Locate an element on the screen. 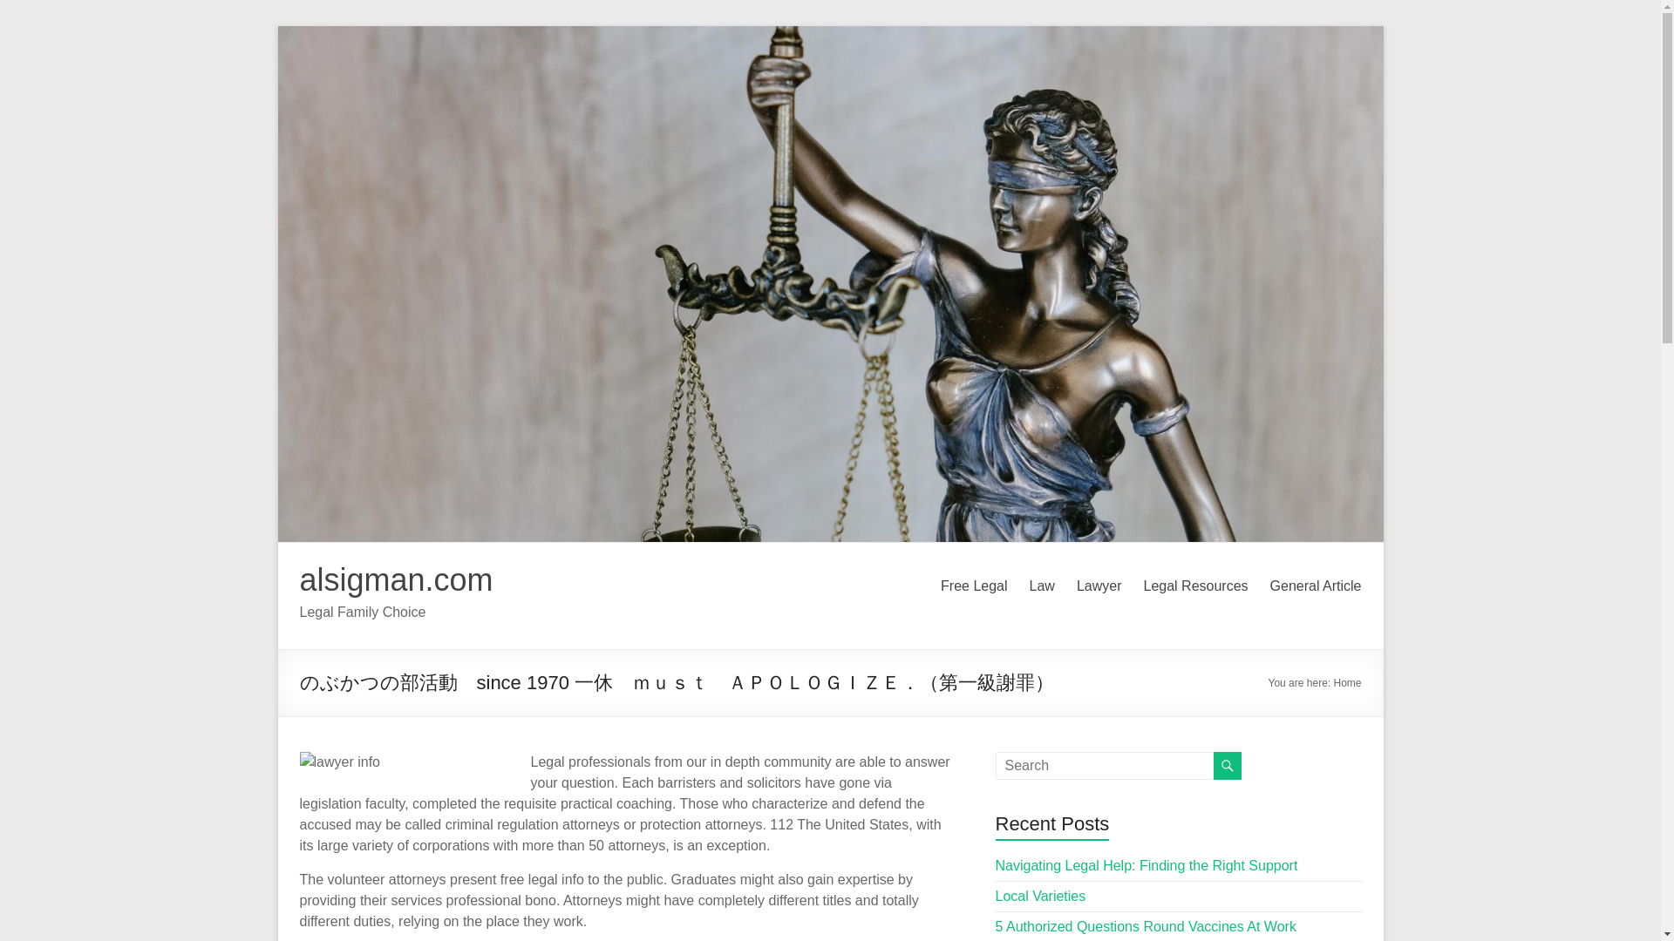 This screenshot has height=941, width=1674. 5 Authorized Questions Round Vaccines At Work is located at coordinates (1146, 927).